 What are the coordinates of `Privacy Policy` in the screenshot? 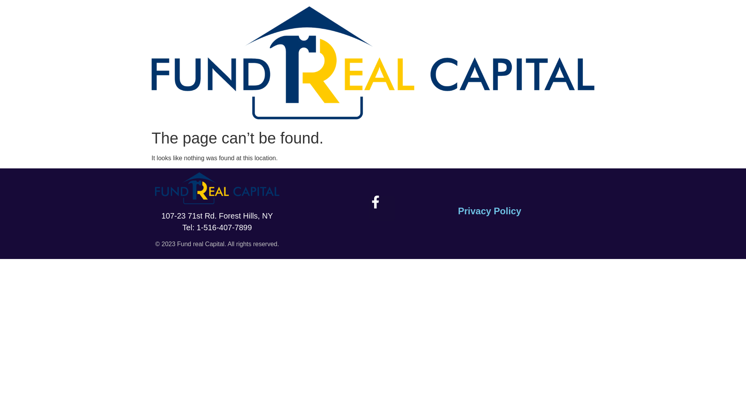 It's located at (490, 211).